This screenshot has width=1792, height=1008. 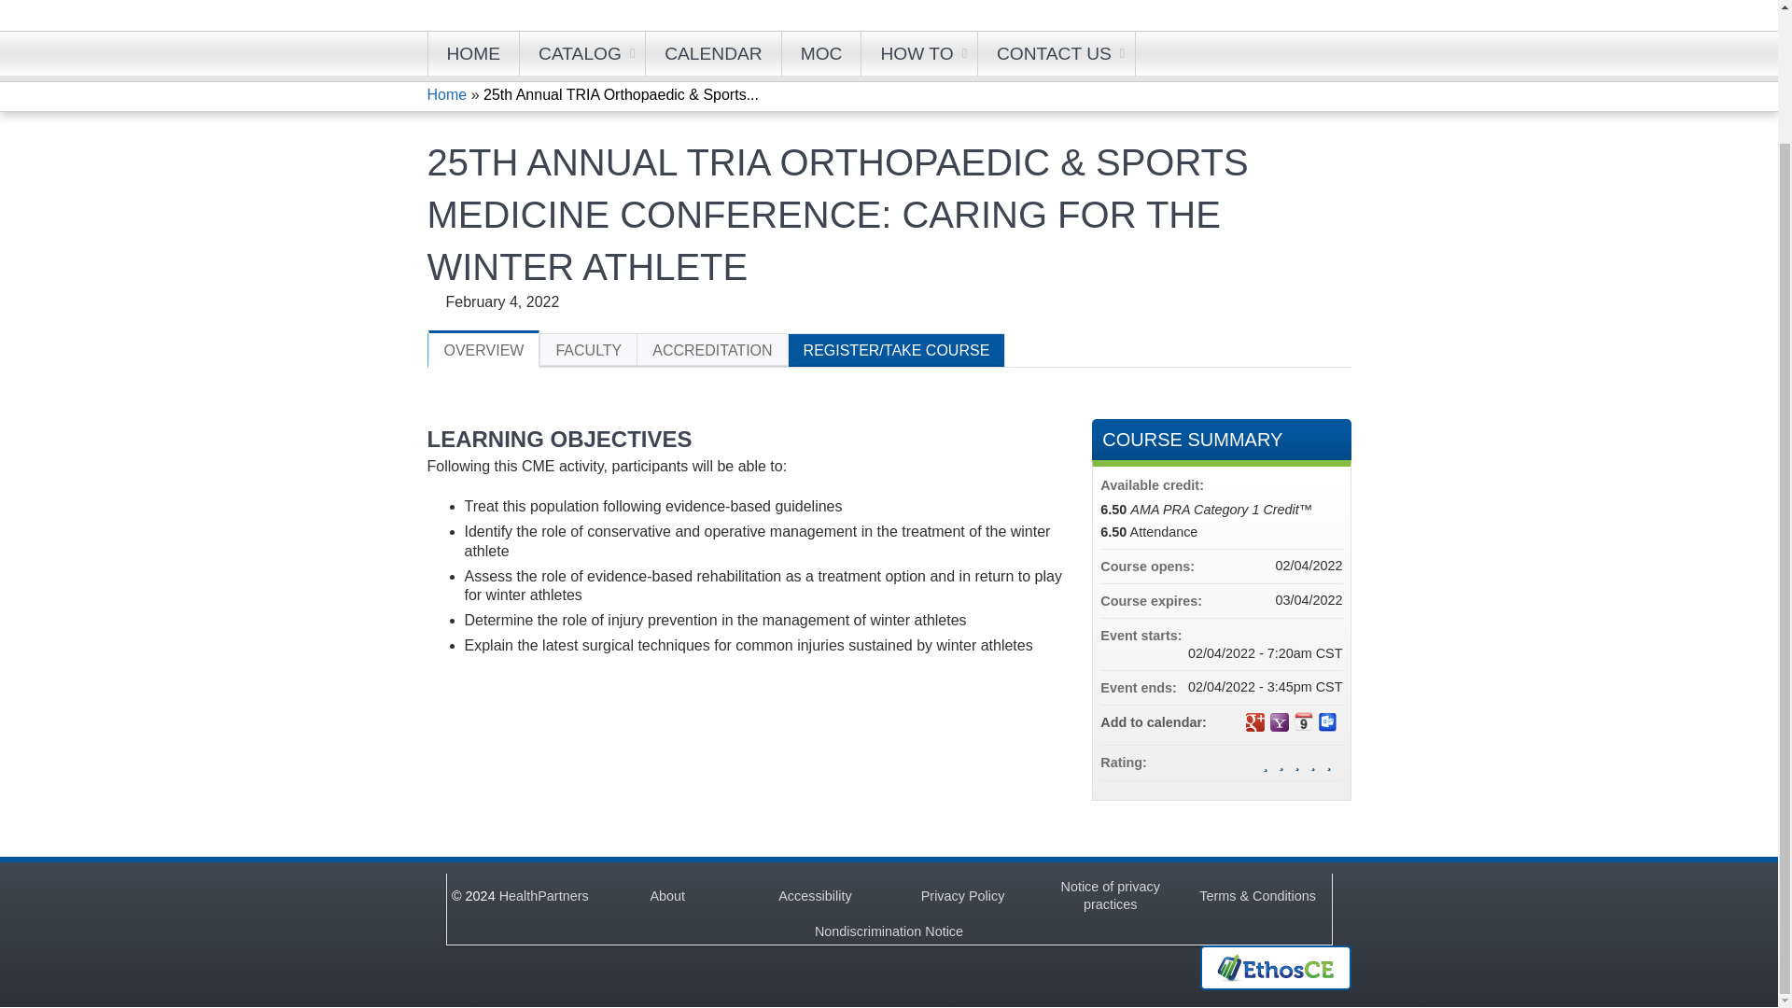 I want to click on Home, so click(x=556, y=6).